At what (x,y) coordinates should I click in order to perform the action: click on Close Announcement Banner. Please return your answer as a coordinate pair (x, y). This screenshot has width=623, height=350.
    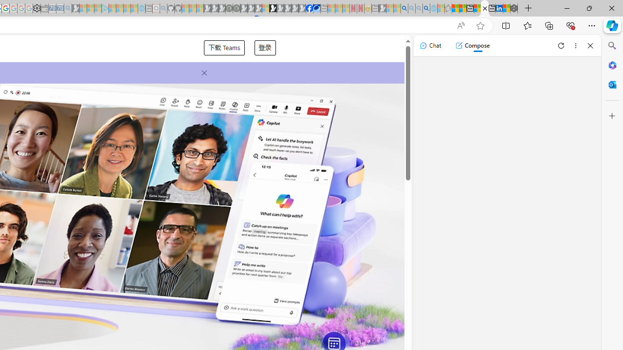
    Looking at the image, I should click on (202, 73).